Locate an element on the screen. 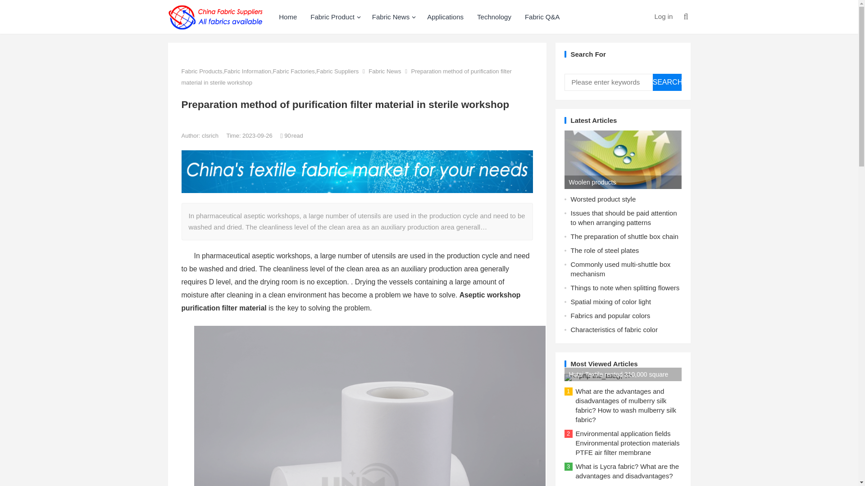  Fabric News is located at coordinates (393, 17).